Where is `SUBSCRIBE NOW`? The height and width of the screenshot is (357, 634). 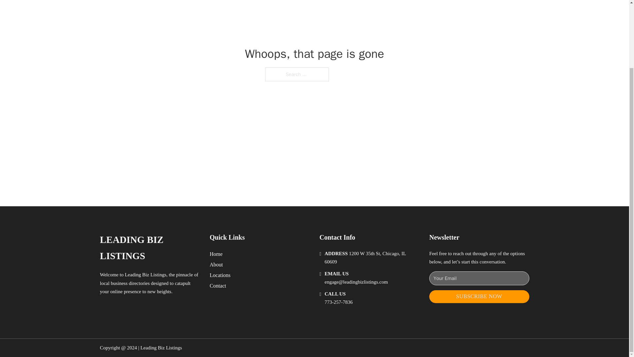 SUBSCRIBE NOW is located at coordinates (479, 297).